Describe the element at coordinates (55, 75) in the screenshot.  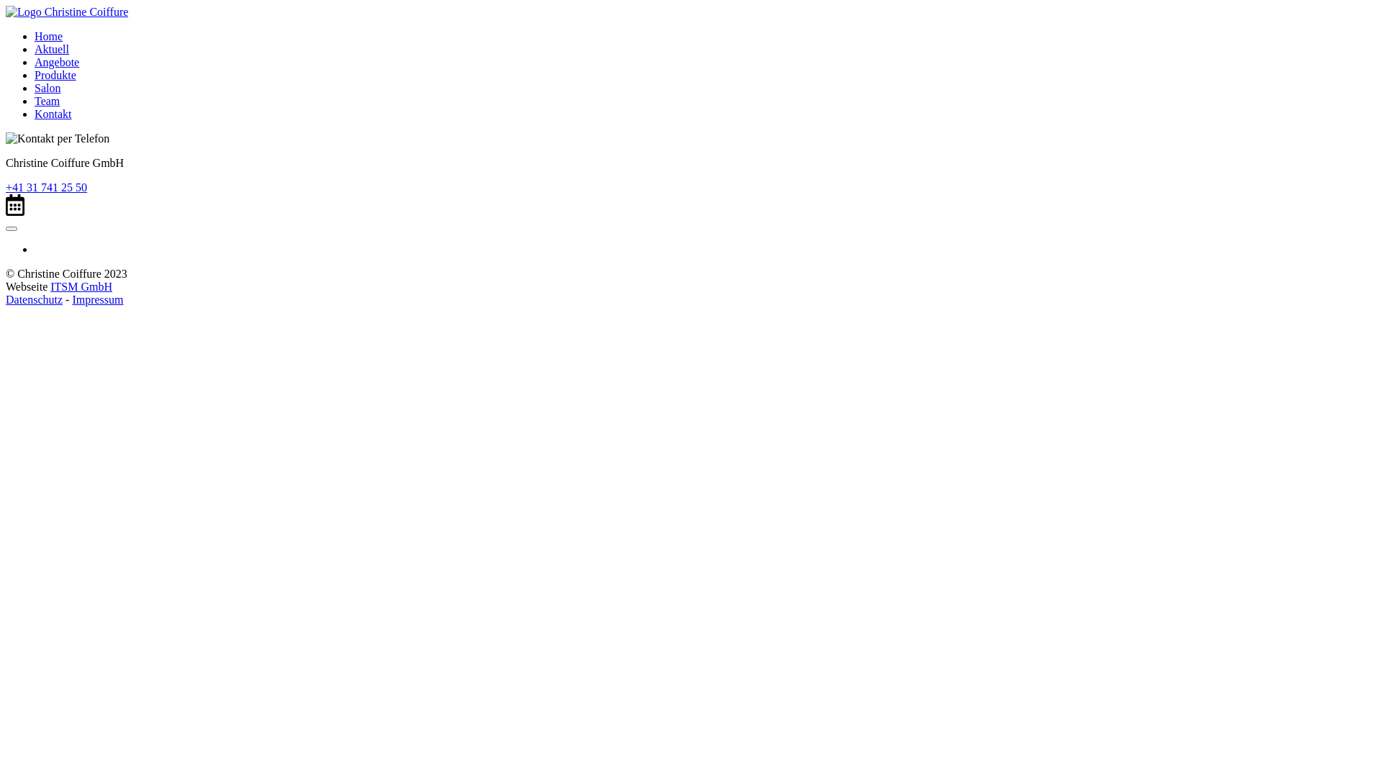
I see `Produkte` at that location.